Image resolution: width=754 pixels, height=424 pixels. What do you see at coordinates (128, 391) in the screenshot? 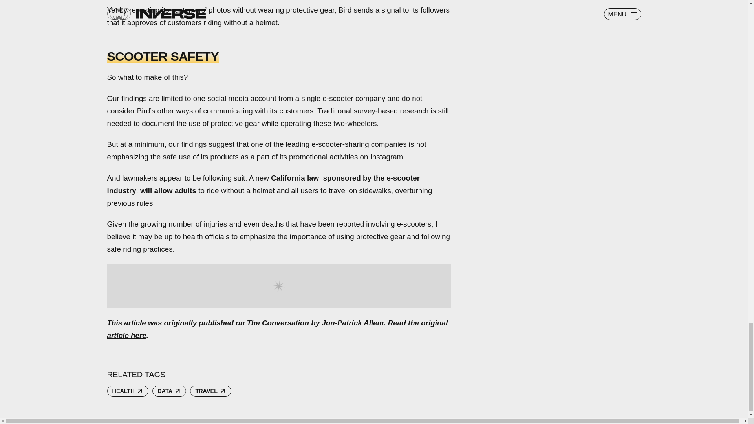
I see `HEALTH` at bounding box center [128, 391].